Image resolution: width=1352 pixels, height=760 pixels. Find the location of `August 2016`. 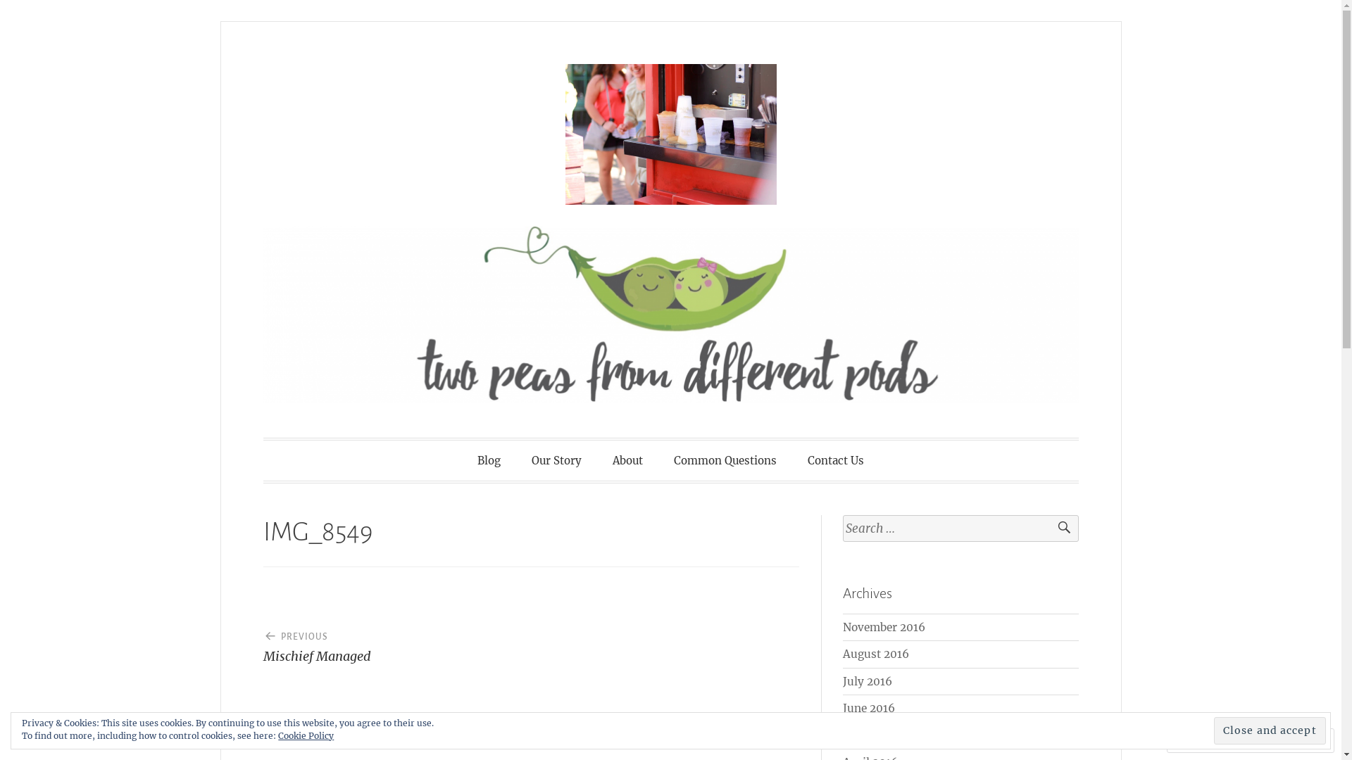

August 2016 is located at coordinates (876, 654).